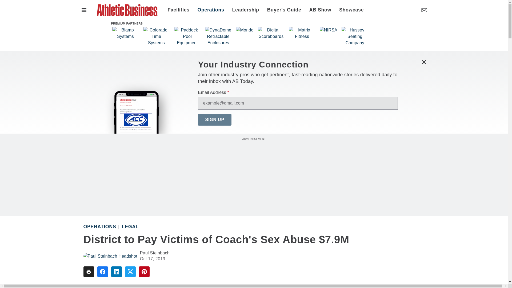 The image size is (512, 288). What do you see at coordinates (99, 227) in the screenshot?
I see `Operations` at bounding box center [99, 227].